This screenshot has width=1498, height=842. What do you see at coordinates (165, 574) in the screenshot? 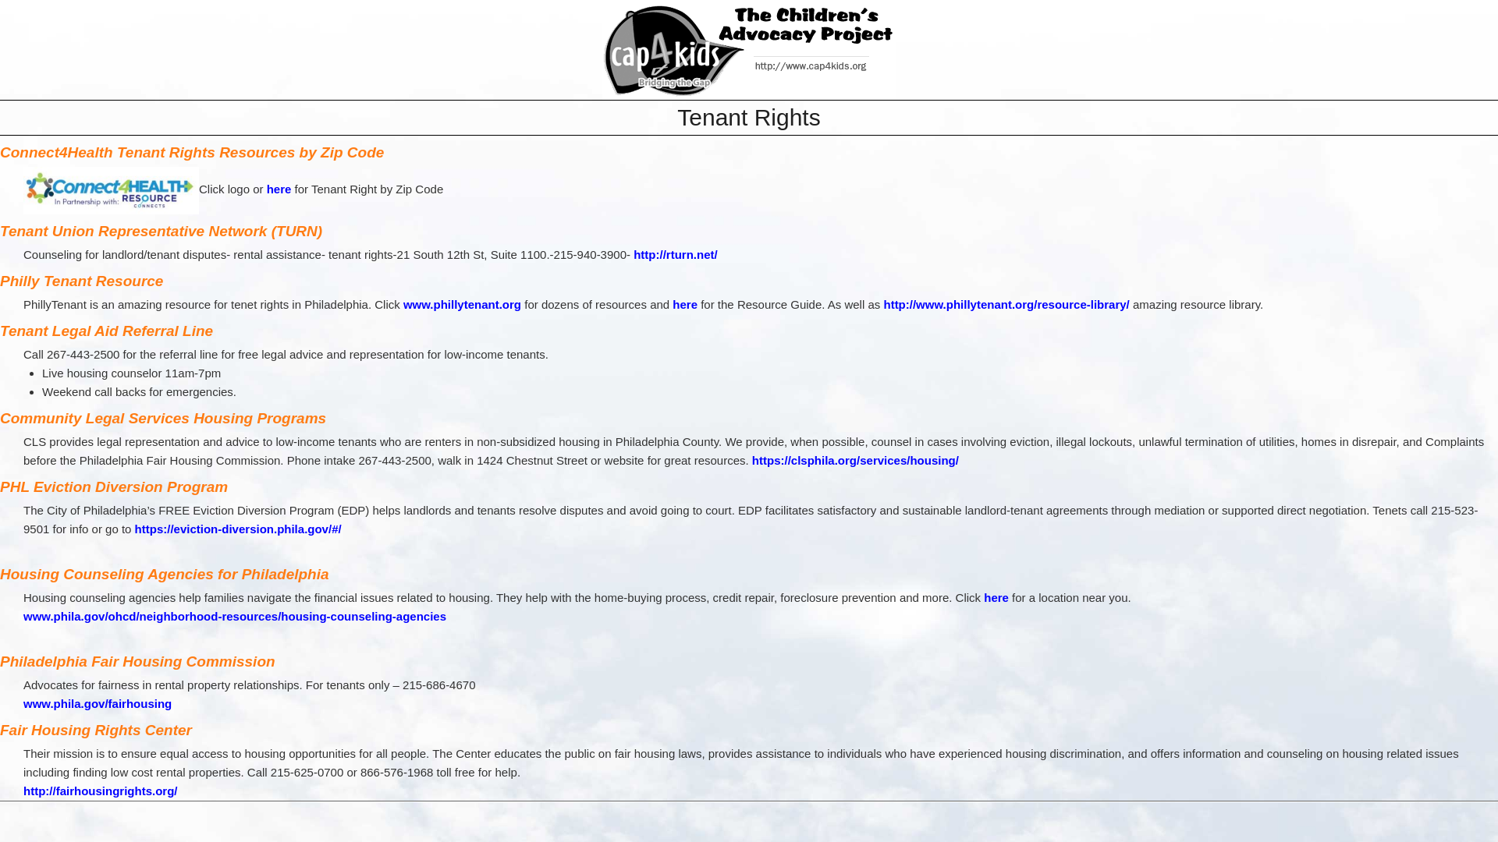
I see `Housing Counseling Agencies for Philadelphia` at bounding box center [165, 574].